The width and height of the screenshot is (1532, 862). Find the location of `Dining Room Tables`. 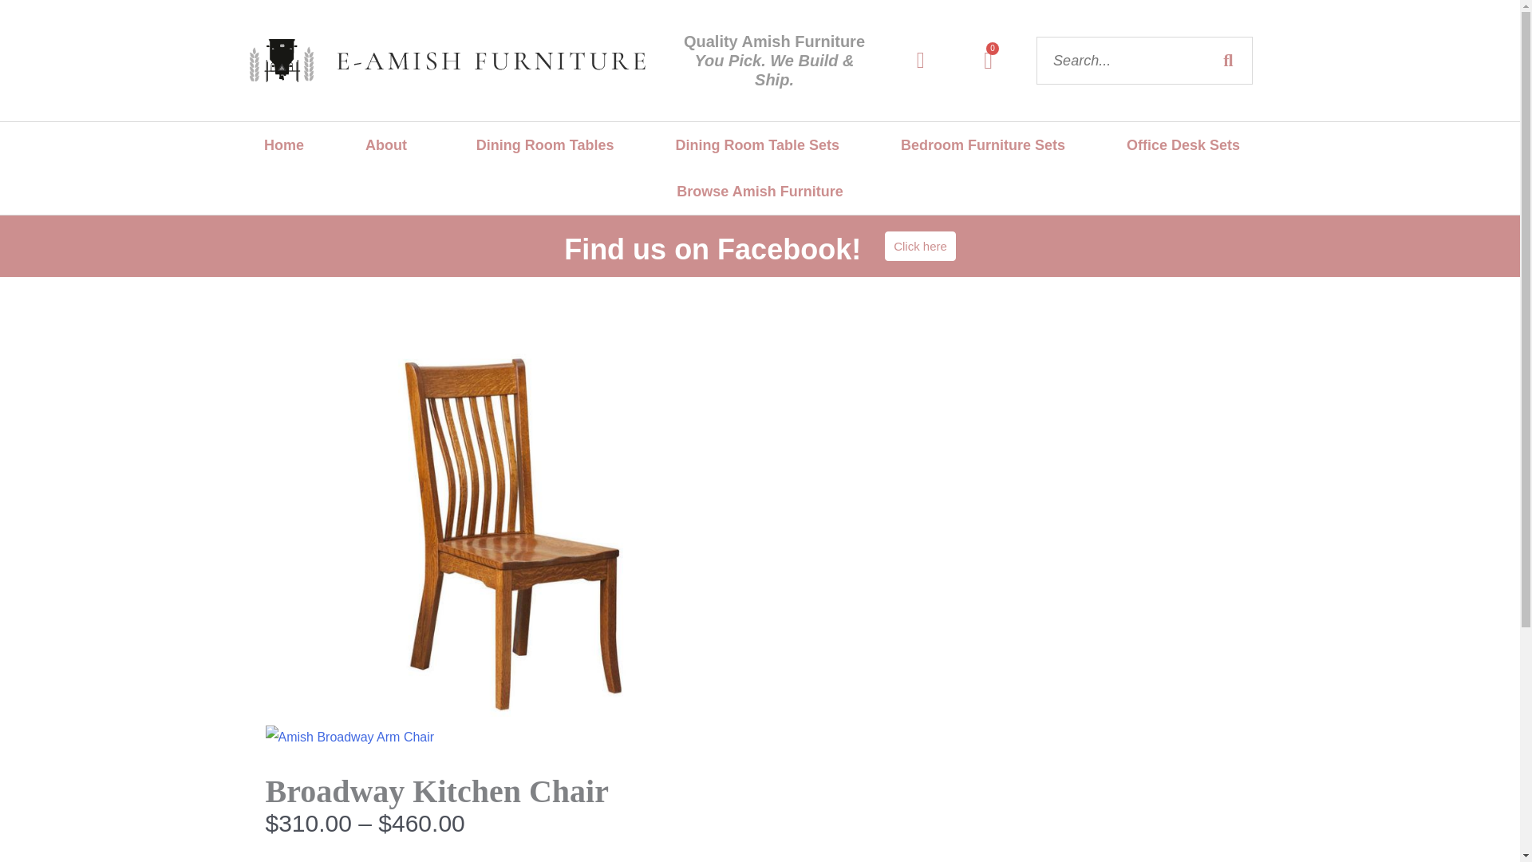

Dining Room Tables is located at coordinates (545, 145).